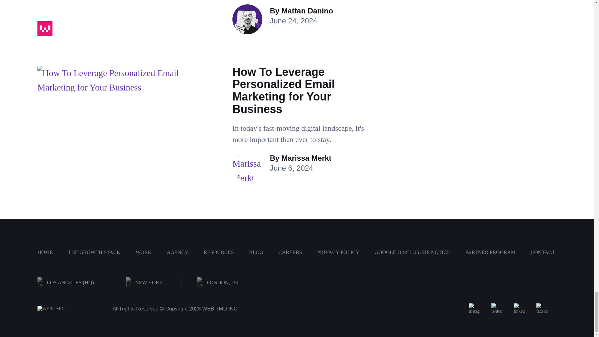  I want to click on WEBITMD, so click(67, 309).